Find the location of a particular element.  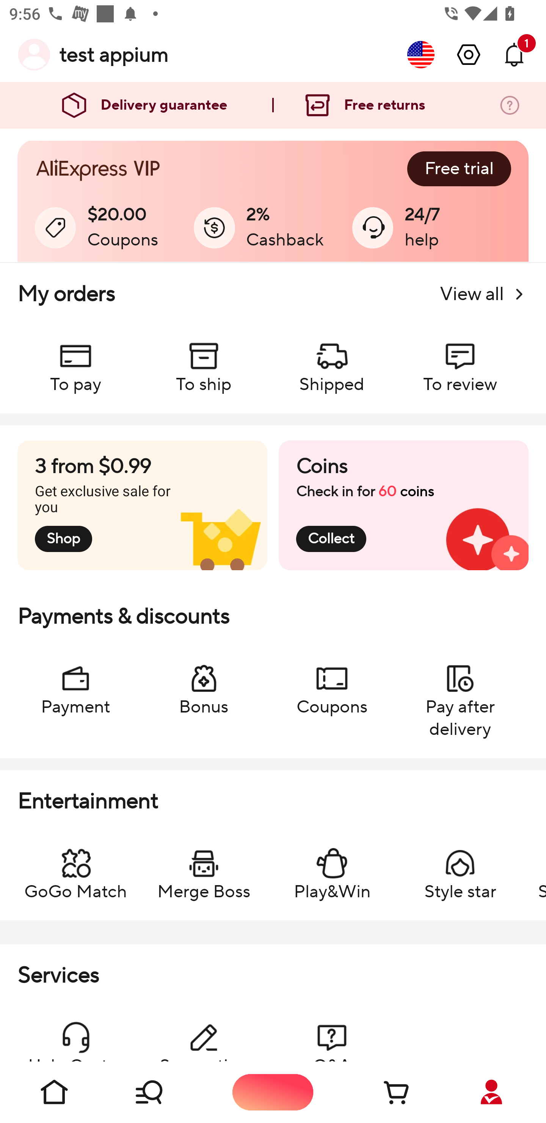

Shop is located at coordinates (164, 1092).